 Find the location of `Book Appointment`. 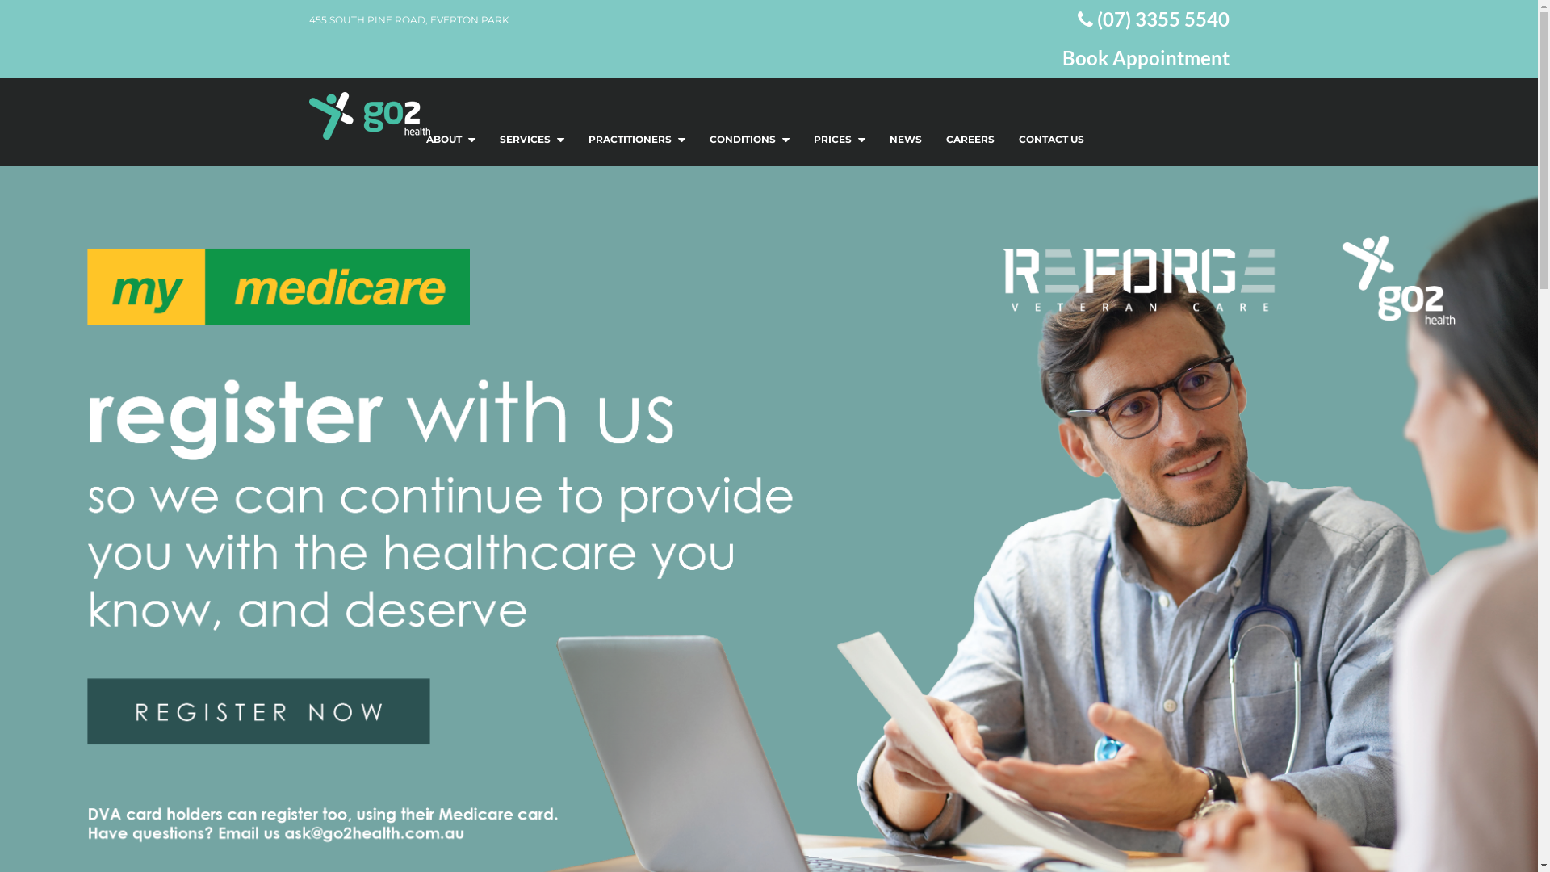

Book Appointment is located at coordinates (1124, 58).